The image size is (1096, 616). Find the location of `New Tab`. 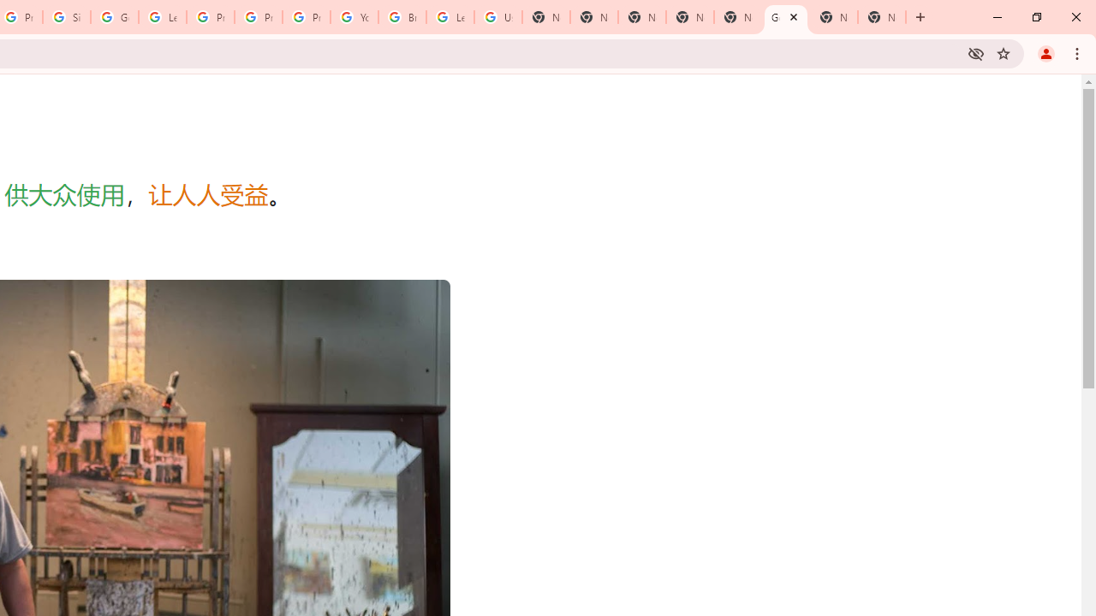

New Tab is located at coordinates (642, 17).